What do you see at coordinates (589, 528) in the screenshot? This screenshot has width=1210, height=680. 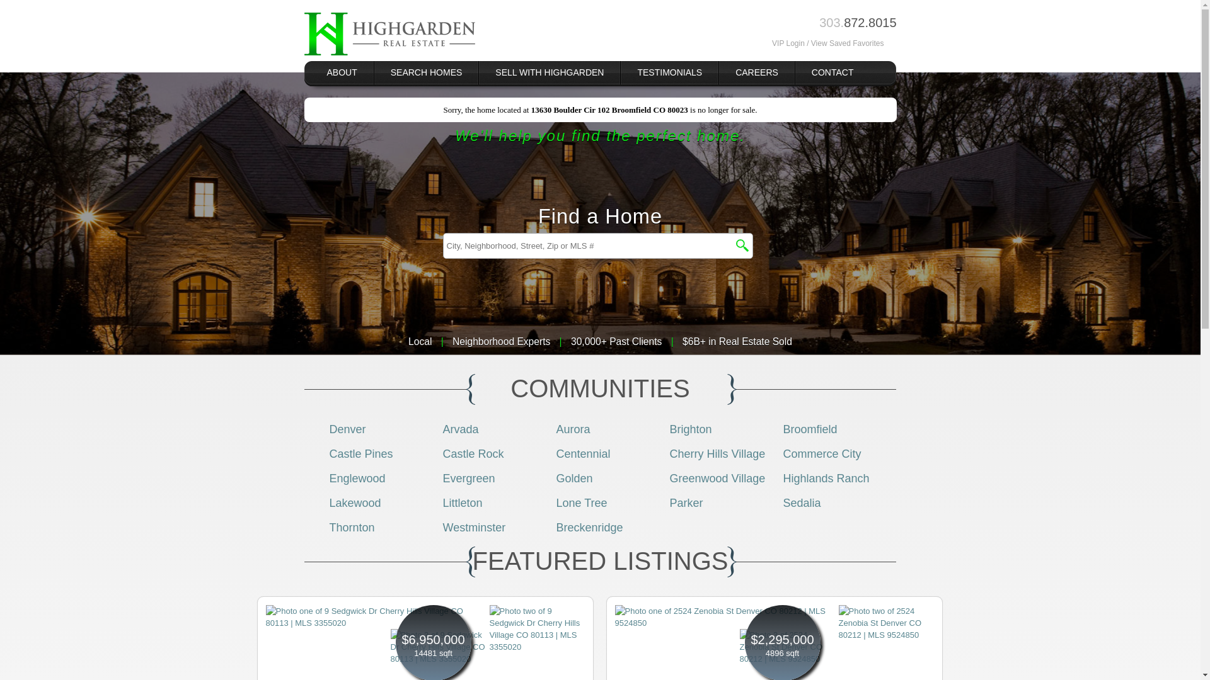 I see `Breckenridge` at bounding box center [589, 528].